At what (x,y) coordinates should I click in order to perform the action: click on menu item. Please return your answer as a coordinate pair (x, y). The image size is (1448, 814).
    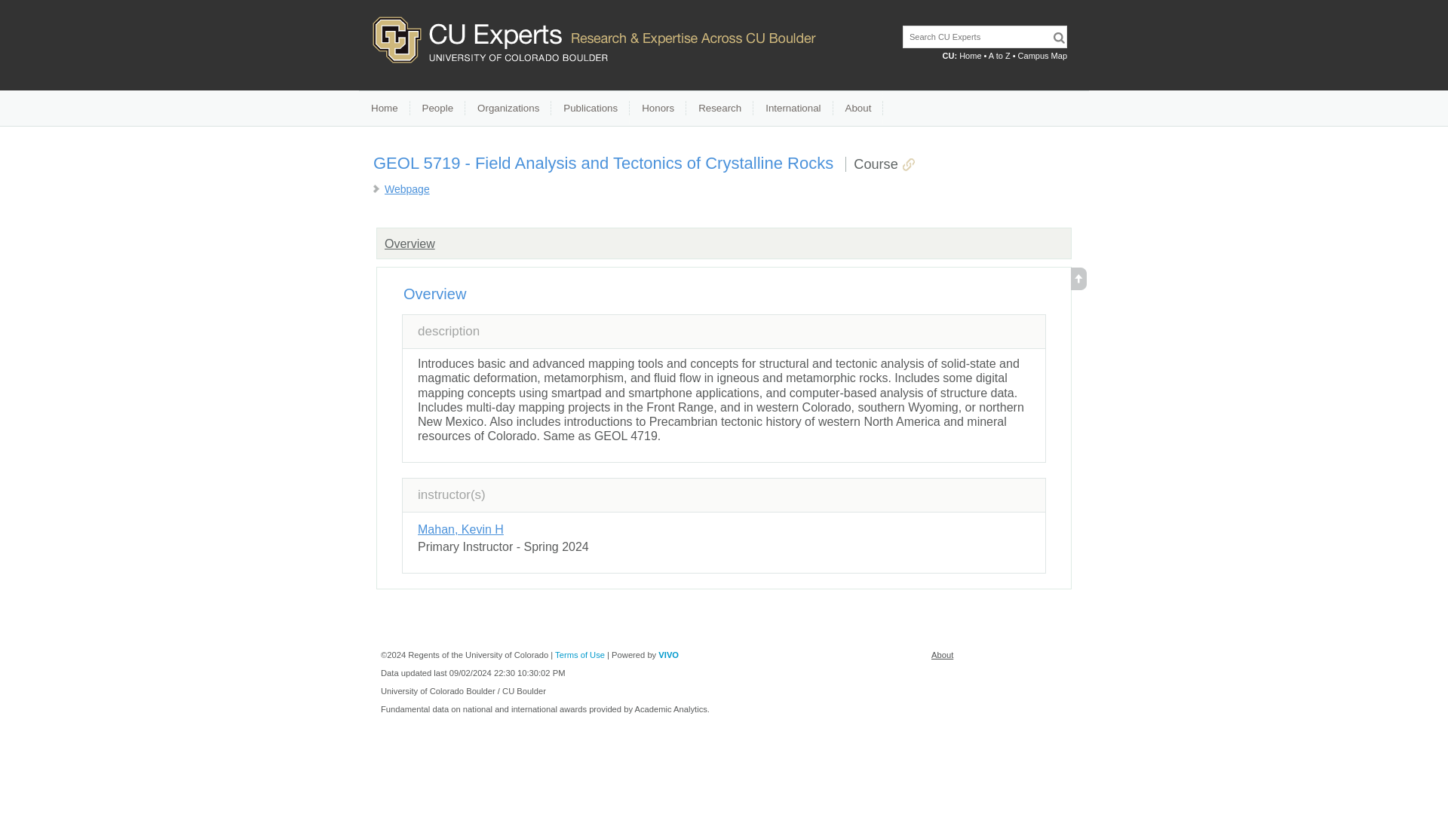
    Looking at the image, I should click on (385, 109).